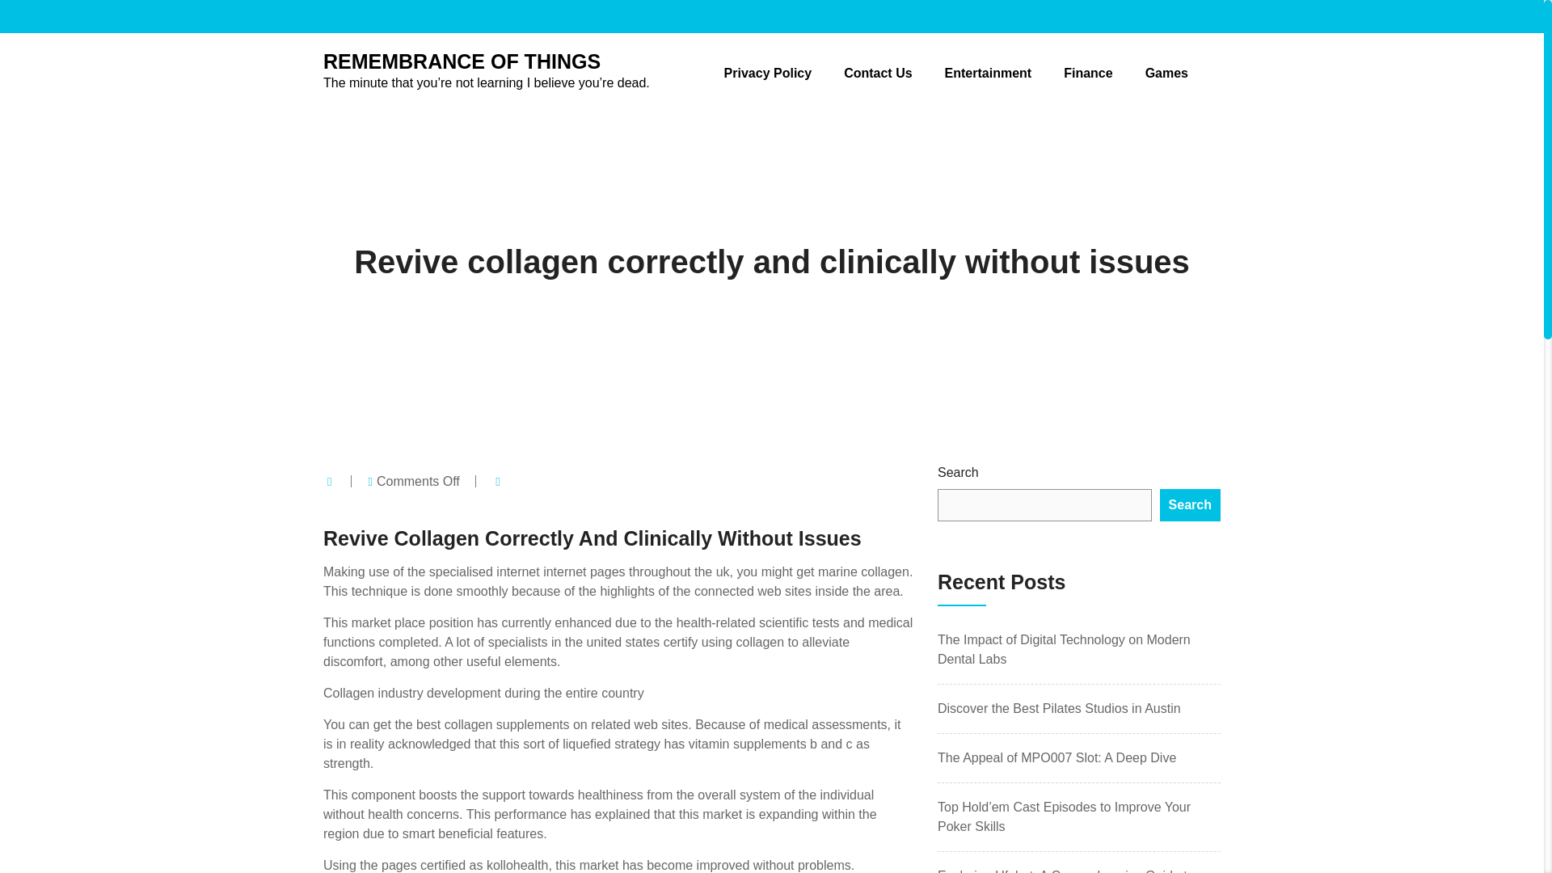 The image size is (1552, 873). Describe the element at coordinates (768, 73) in the screenshot. I see `Privacy Policy` at that location.